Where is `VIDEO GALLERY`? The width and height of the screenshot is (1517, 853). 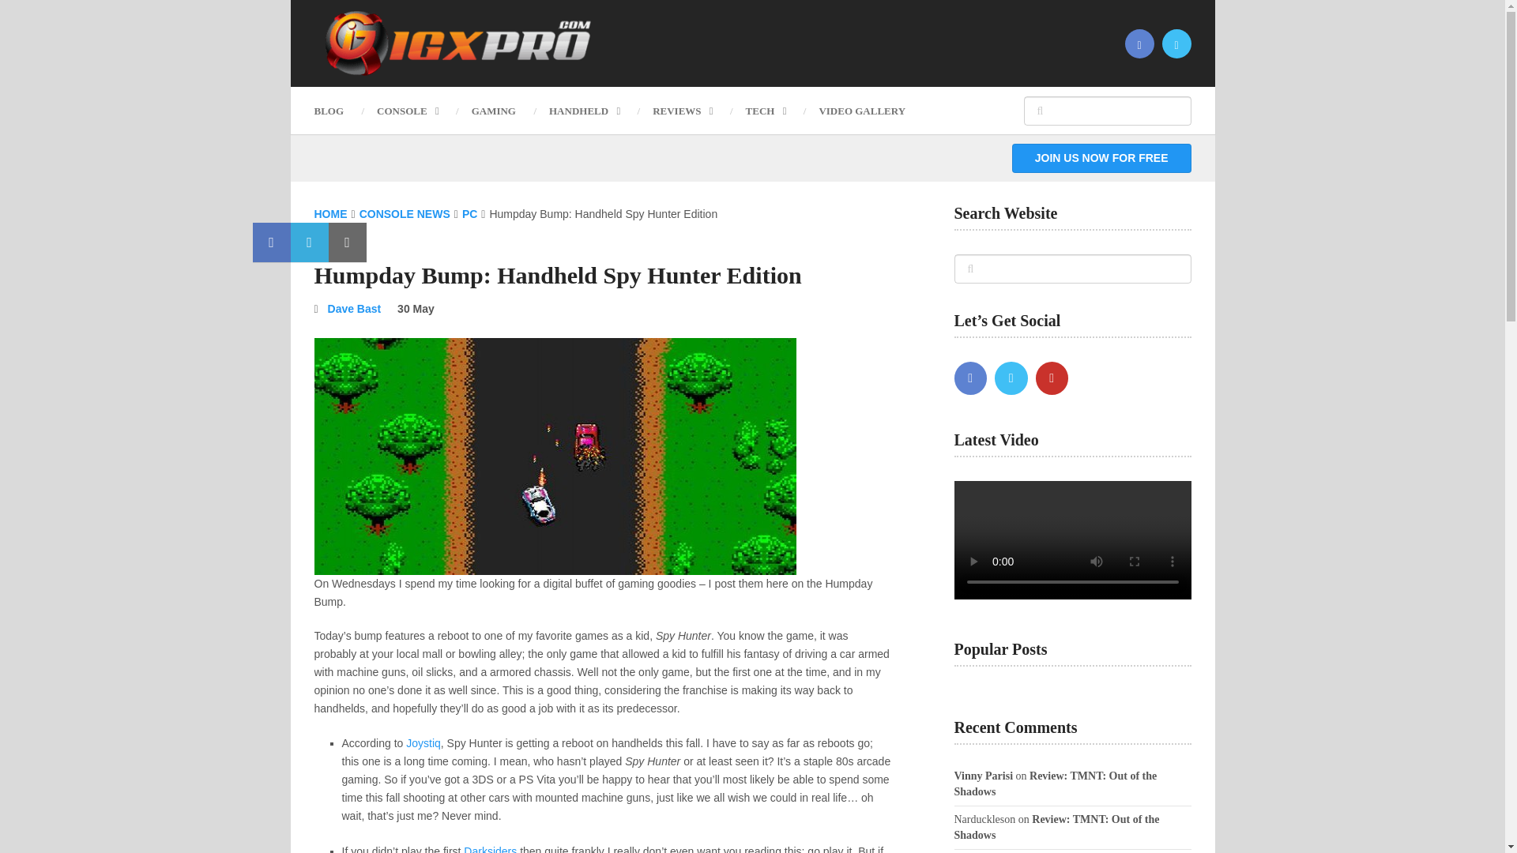 VIDEO GALLERY is located at coordinates (862, 111).